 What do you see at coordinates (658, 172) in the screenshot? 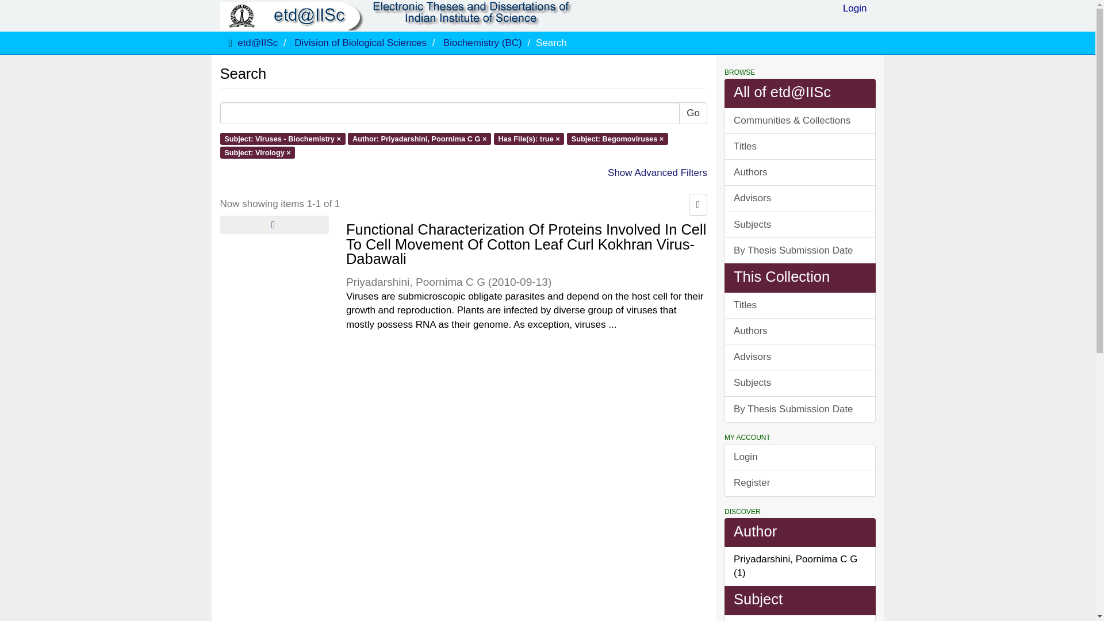
I see `Show Advanced Filters` at bounding box center [658, 172].